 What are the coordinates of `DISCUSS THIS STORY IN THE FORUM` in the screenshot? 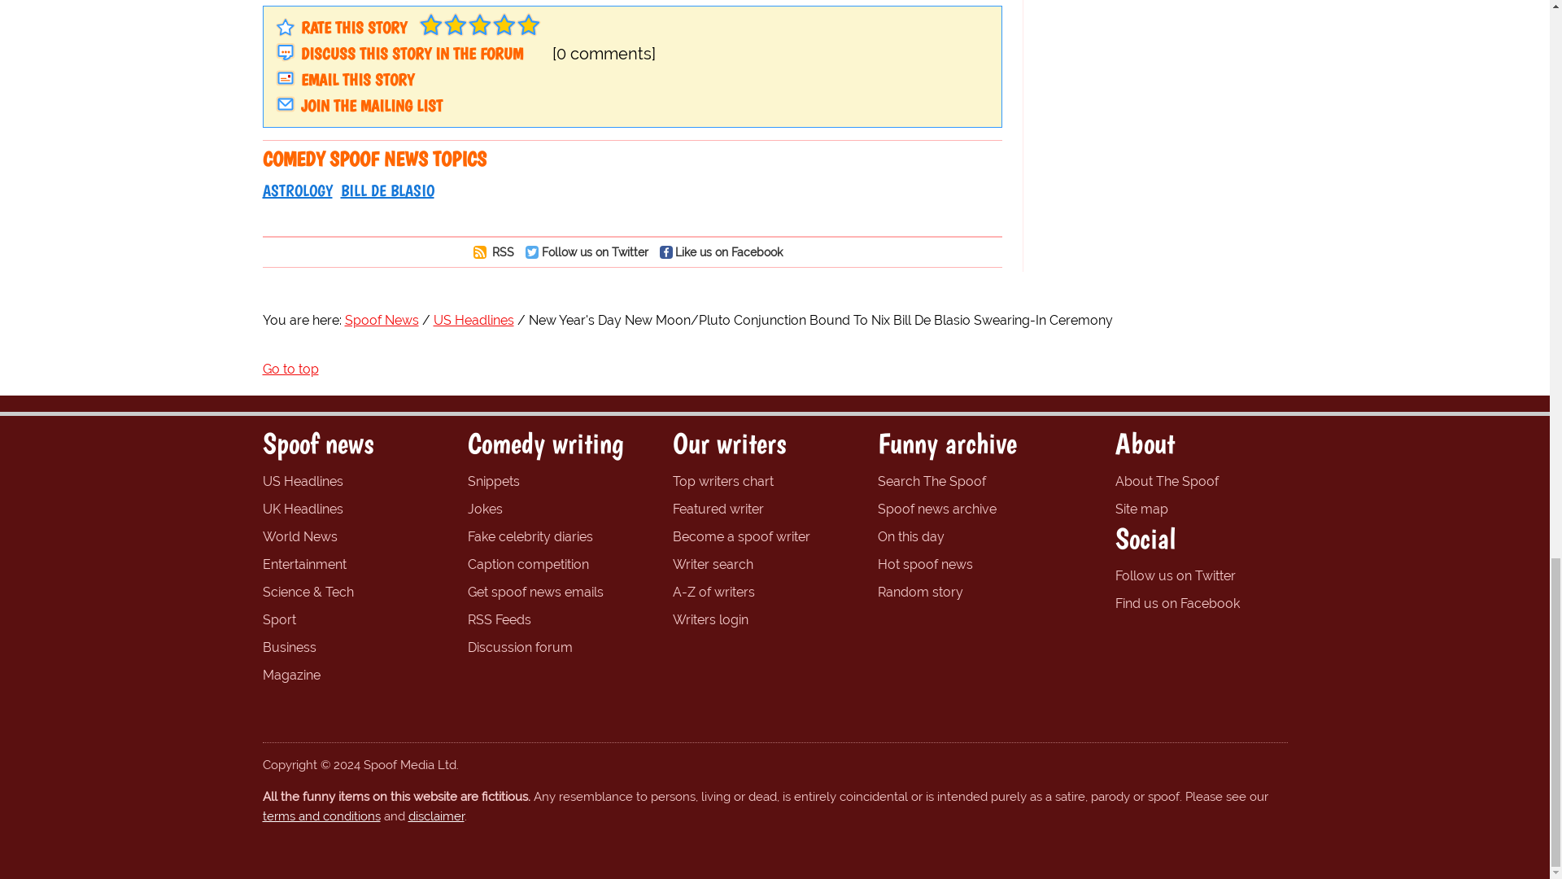 It's located at (412, 54).